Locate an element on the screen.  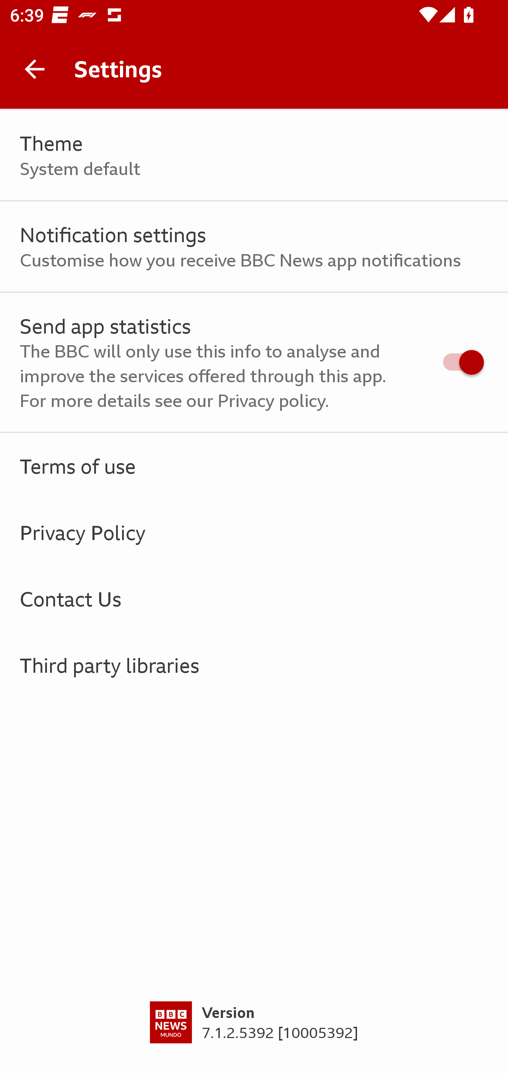
Back is located at coordinates (35, 69).